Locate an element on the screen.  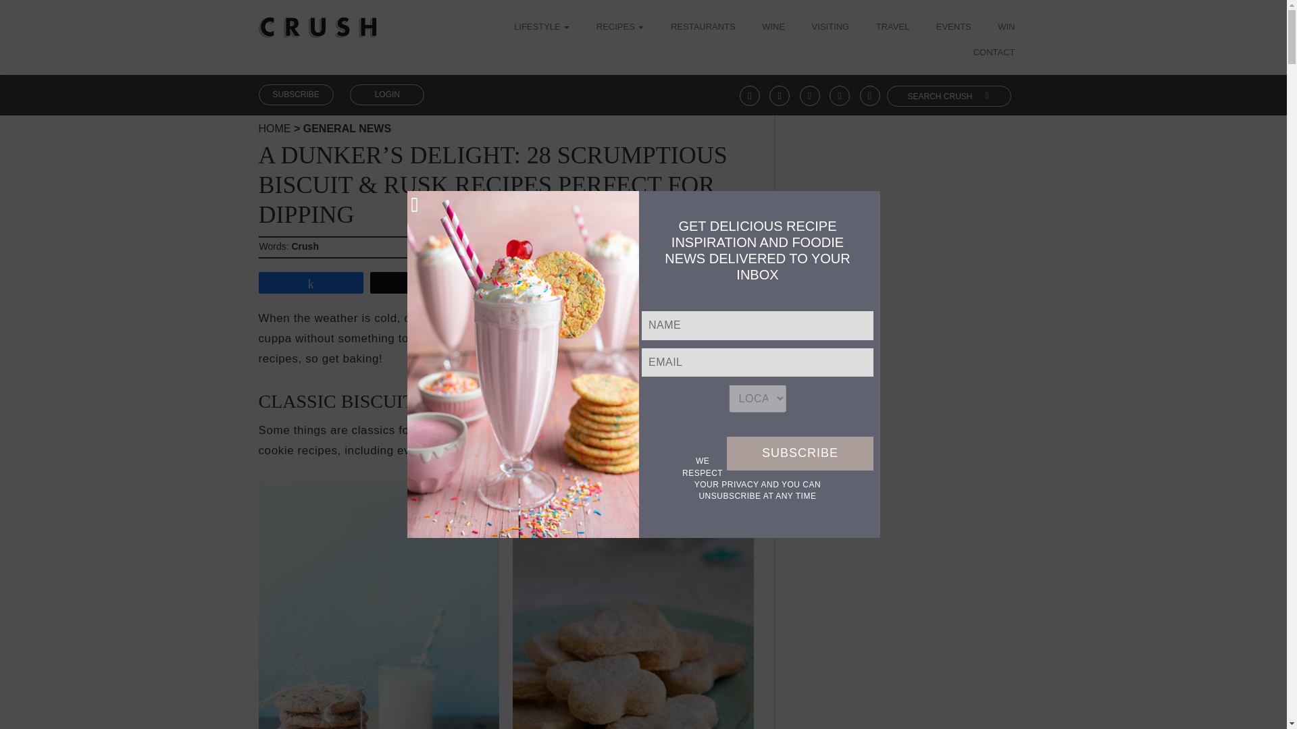
EVENTS is located at coordinates (954, 28).